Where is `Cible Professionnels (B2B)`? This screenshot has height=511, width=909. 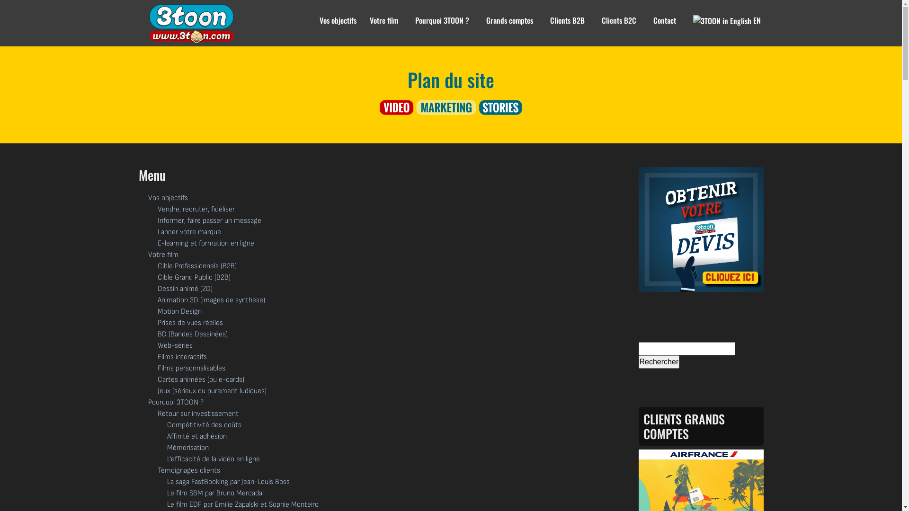 Cible Professionnels (B2B) is located at coordinates (197, 266).